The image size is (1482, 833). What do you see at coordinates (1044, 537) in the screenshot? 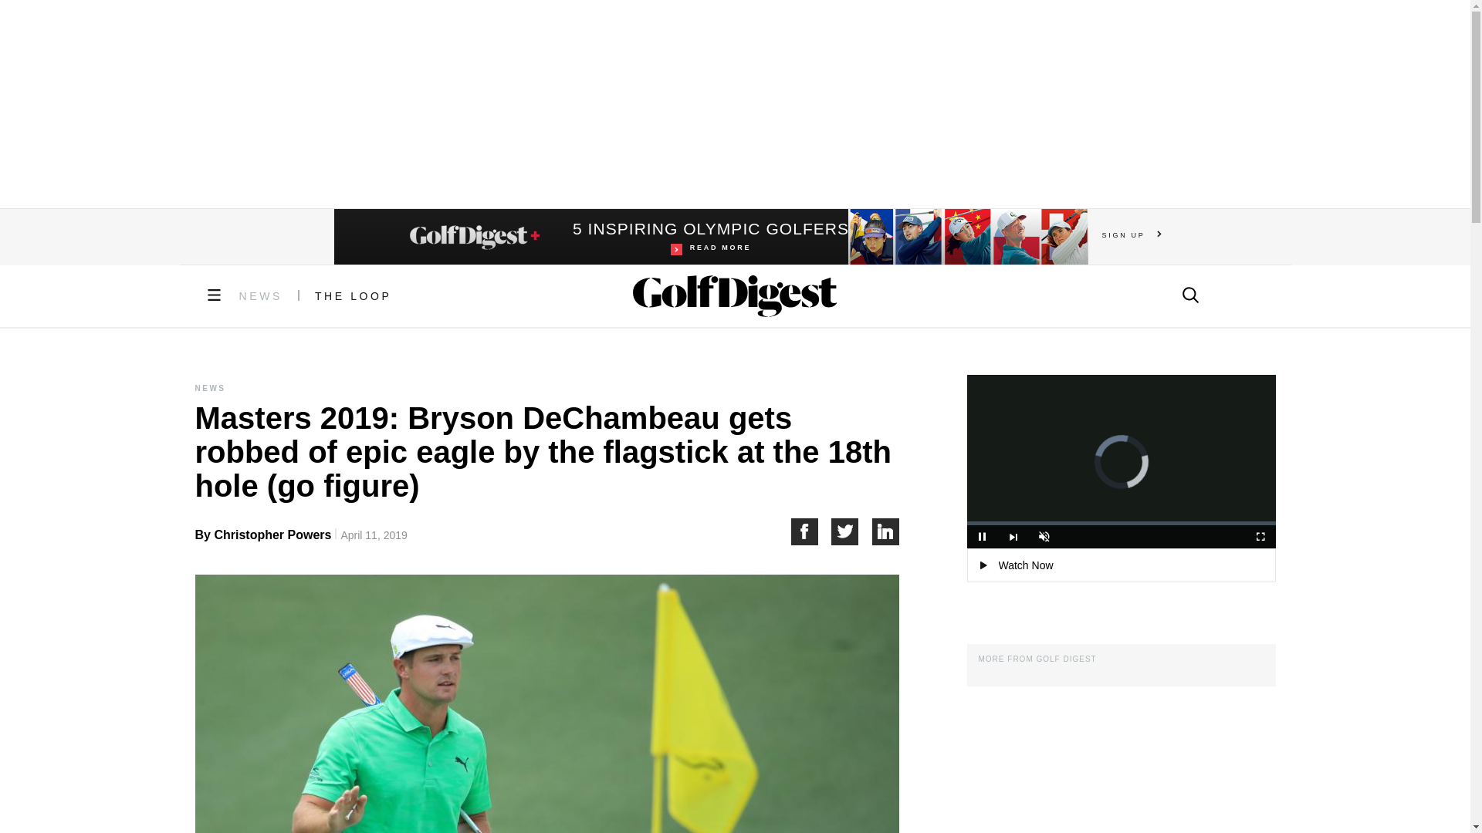
I see `Unmute` at bounding box center [1044, 537].